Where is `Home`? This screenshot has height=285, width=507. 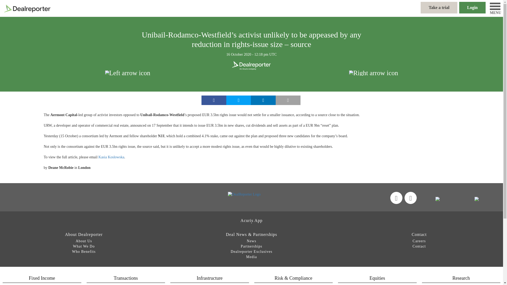
Home is located at coordinates (27, 8).